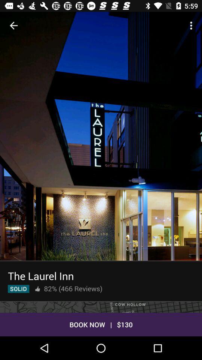  I want to click on swipe until book now   |   $130, so click(101, 324).